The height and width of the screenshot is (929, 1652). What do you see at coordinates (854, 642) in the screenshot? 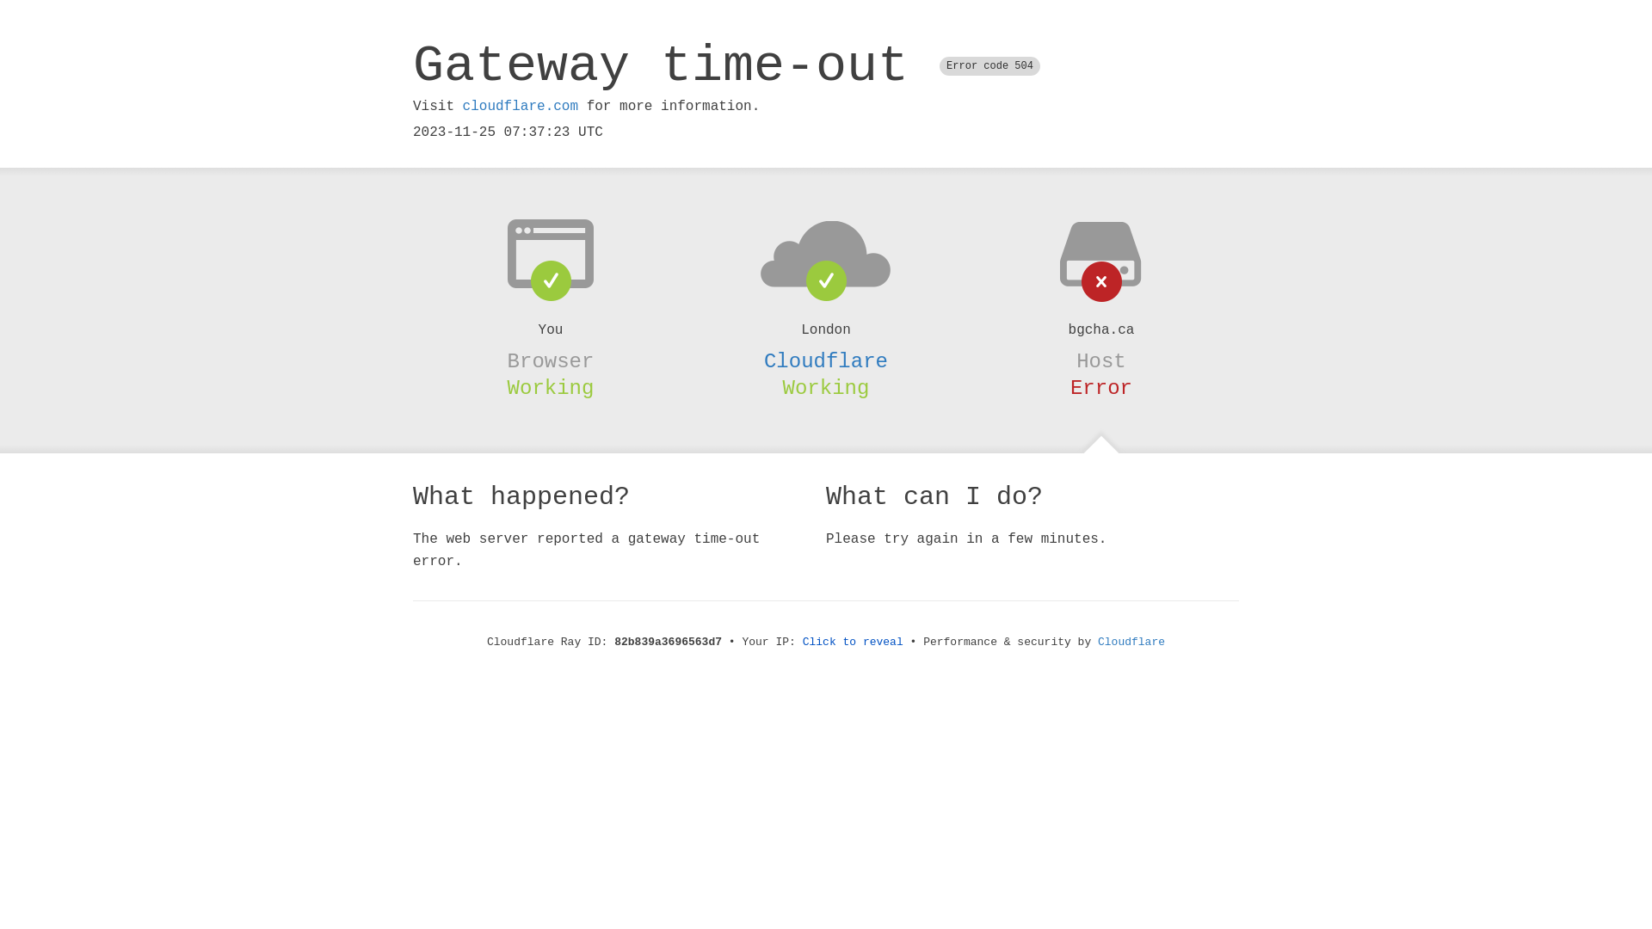
I see `Click to reveal` at bounding box center [854, 642].